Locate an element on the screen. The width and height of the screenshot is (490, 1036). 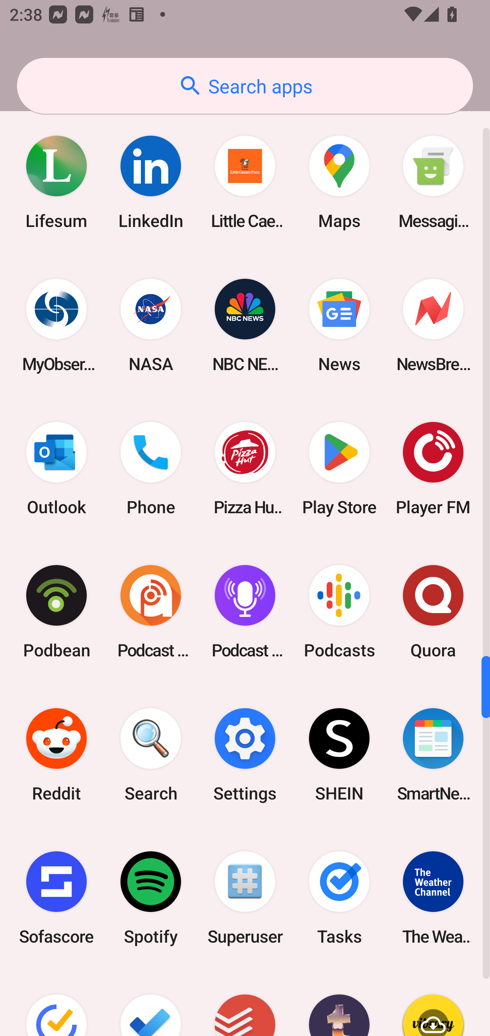
The Weather Channel is located at coordinates (433, 898).